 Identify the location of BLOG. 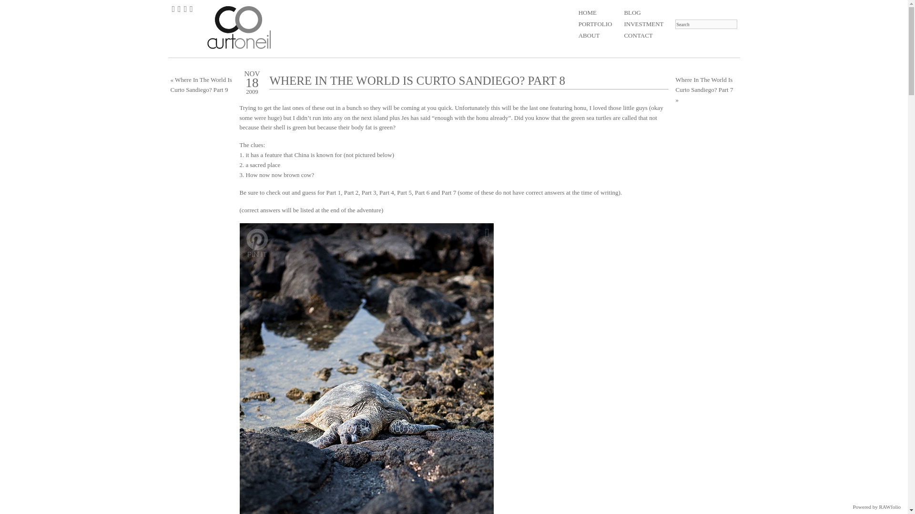
(643, 12).